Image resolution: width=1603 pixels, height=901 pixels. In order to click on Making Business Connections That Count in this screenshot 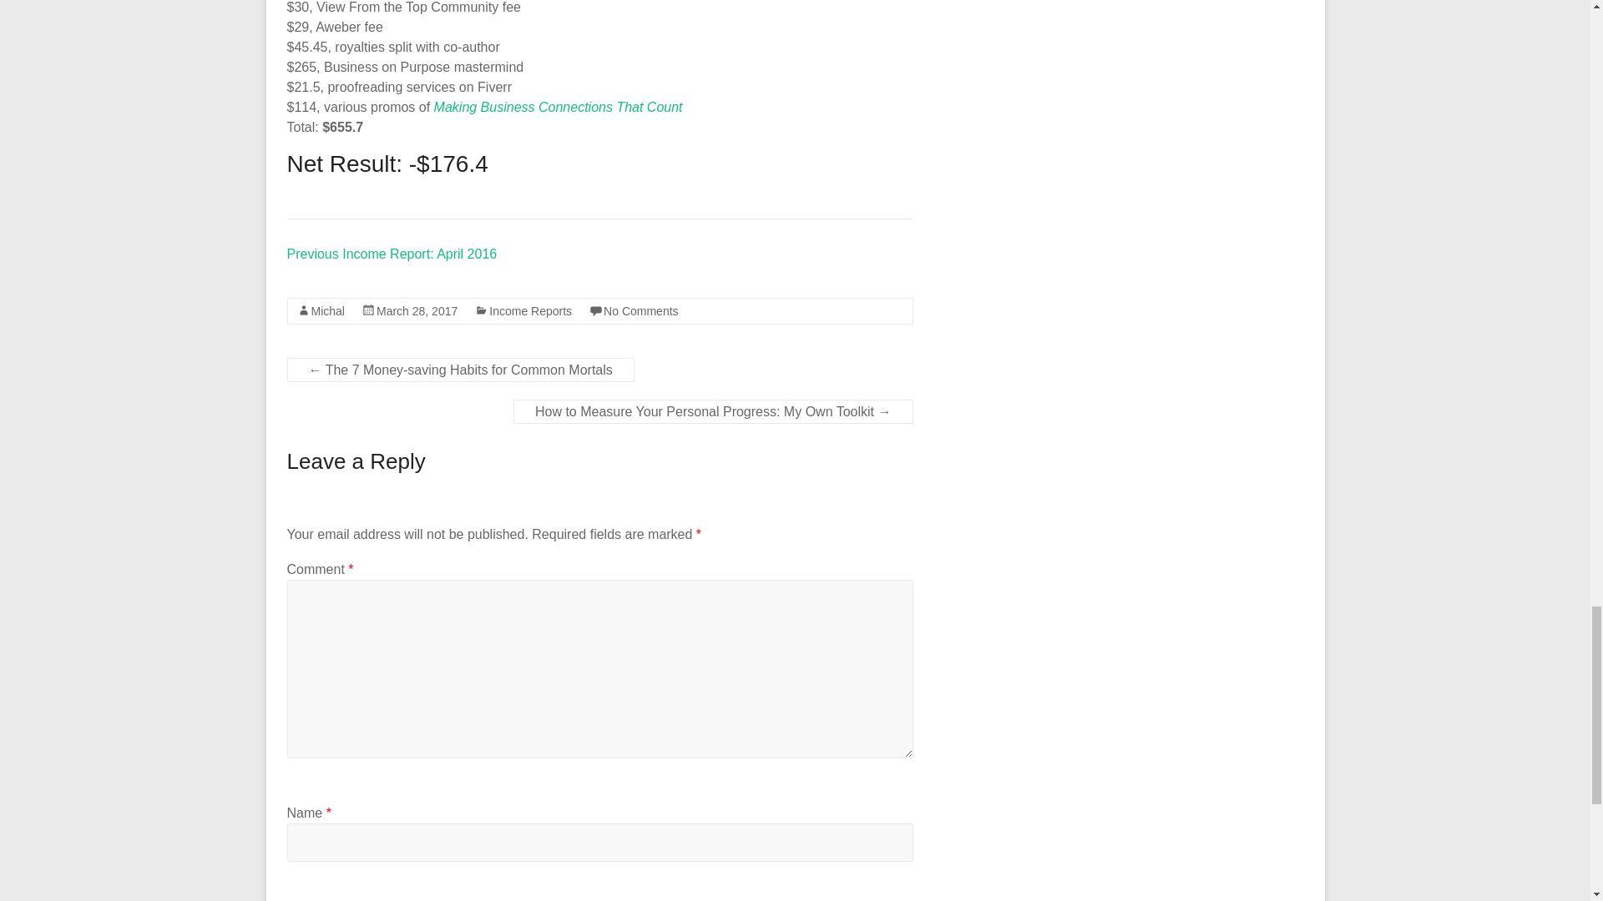, I will do `click(558, 107)`.